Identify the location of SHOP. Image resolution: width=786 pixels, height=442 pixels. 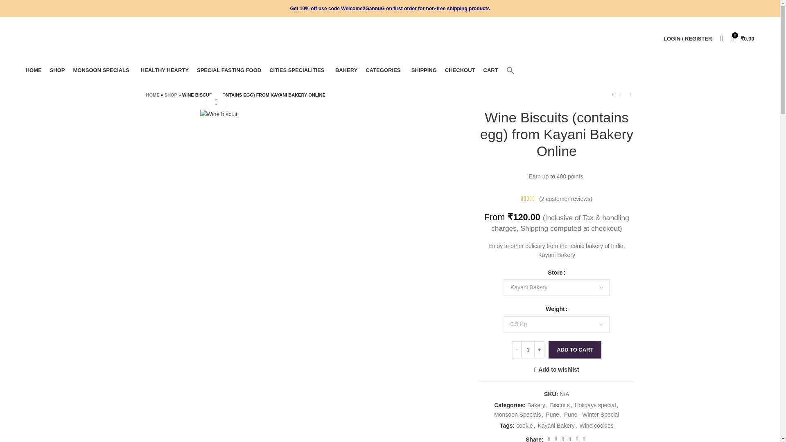
(57, 70).